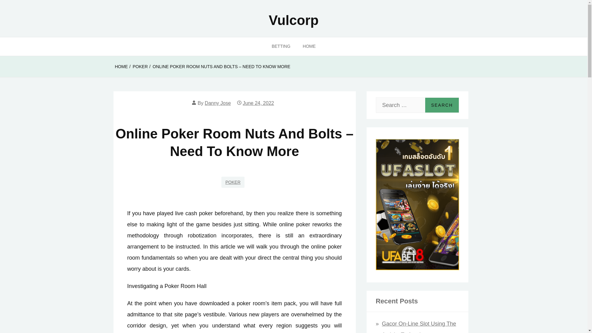 This screenshot has width=592, height=333. I want to click on BETTING, so click(281, 46).